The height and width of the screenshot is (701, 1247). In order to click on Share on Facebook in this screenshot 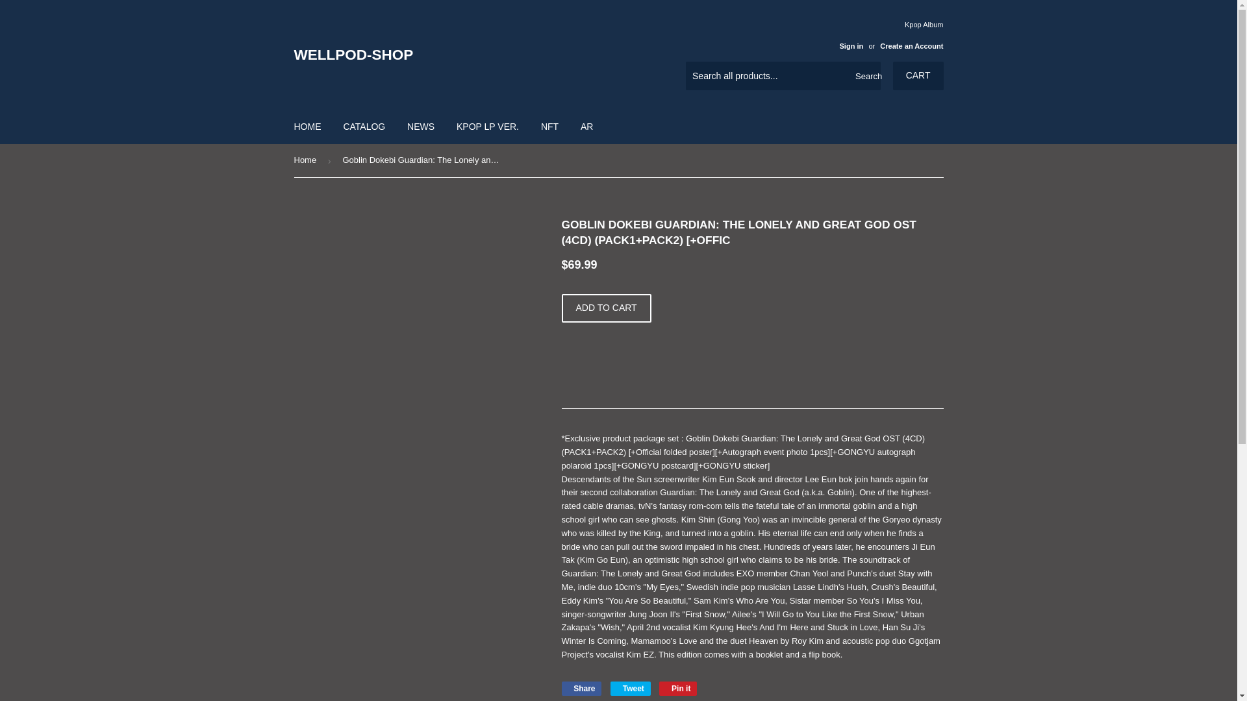, I will do `click(581, 688)`.